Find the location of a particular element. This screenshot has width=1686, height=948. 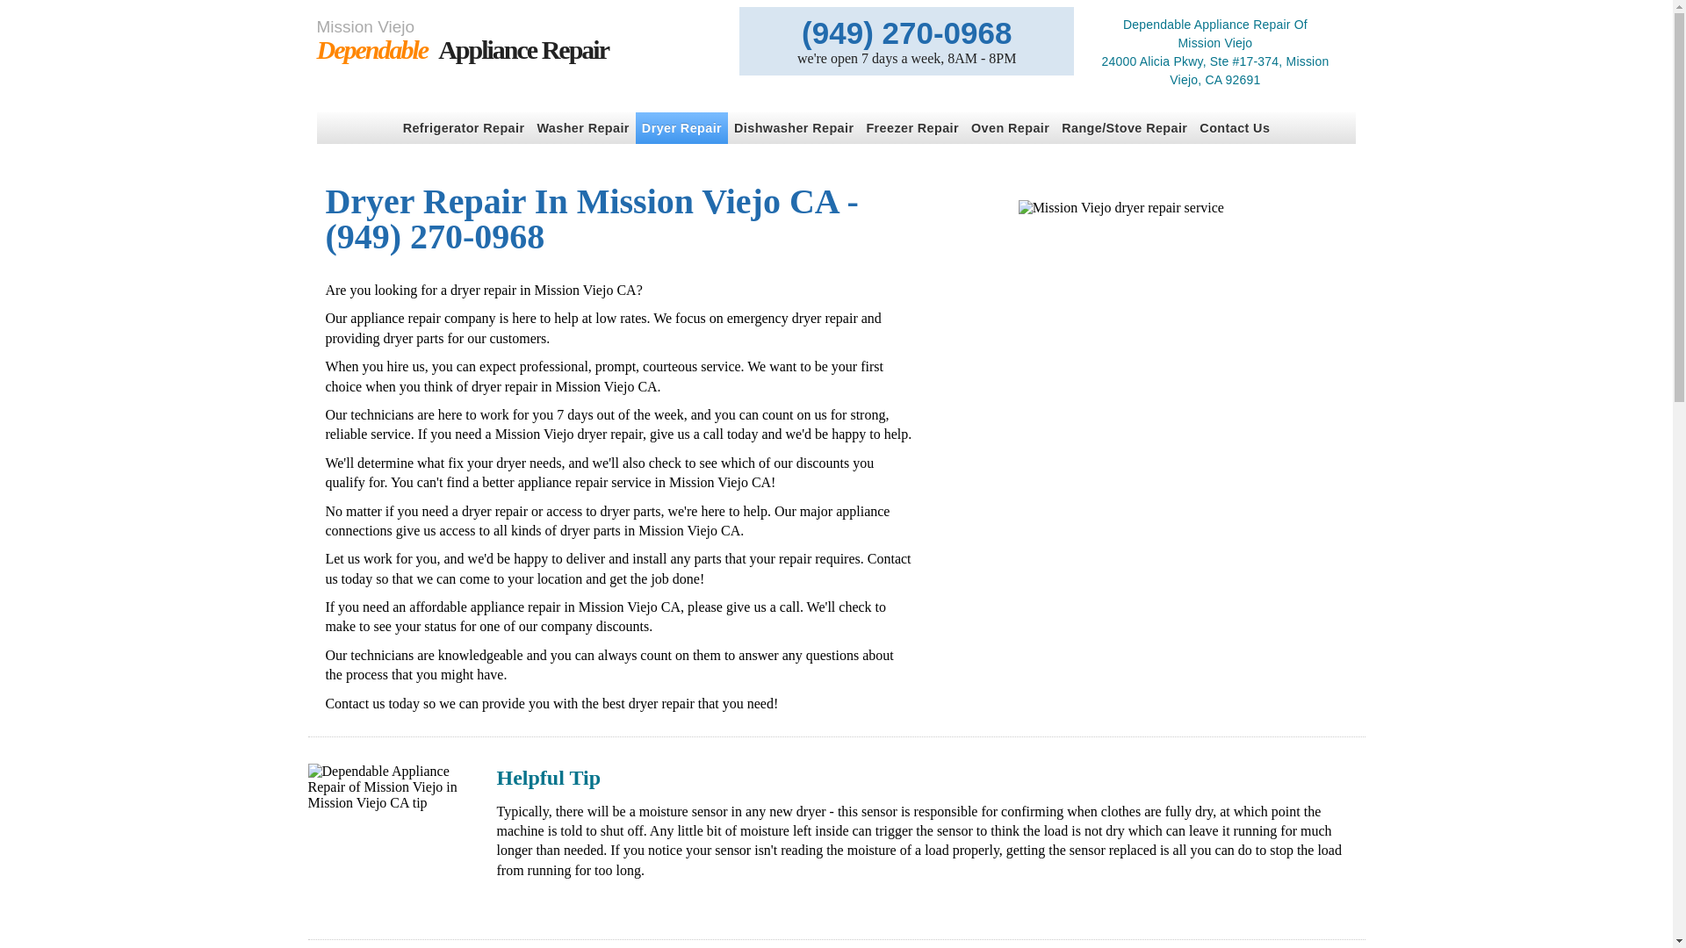

Dishwasher Repair is located at coordinates (1010, 128).